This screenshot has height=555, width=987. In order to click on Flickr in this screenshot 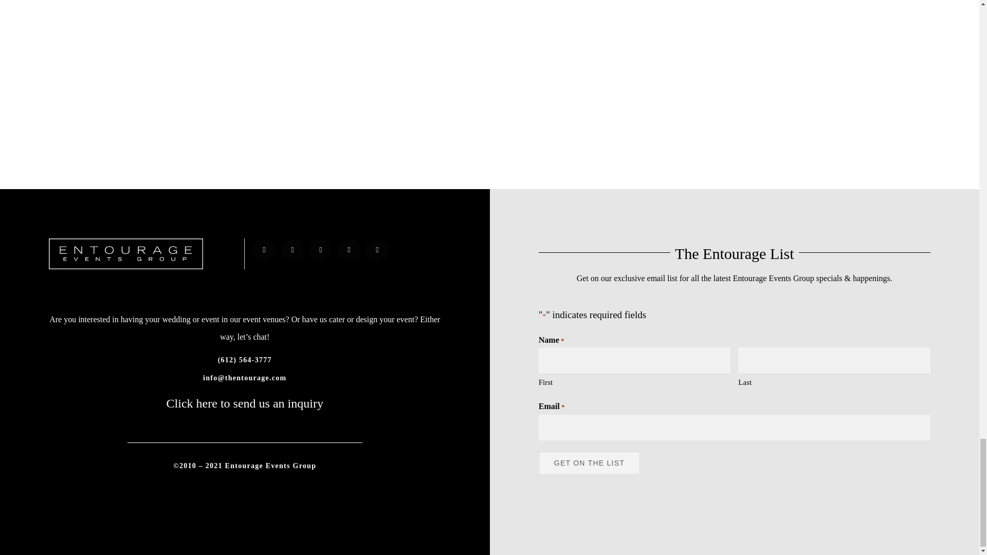, I will do `click(377, 250)`.